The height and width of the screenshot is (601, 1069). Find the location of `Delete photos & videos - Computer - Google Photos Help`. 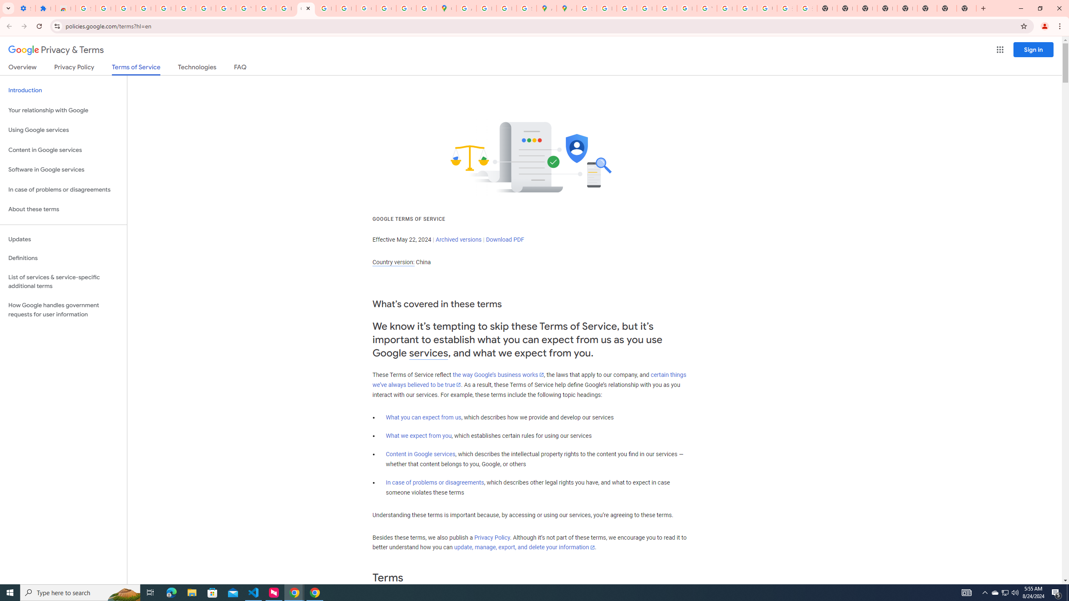

Delete photos & videos - Computer - Google Photos Help is located at coordinates (125, 8).